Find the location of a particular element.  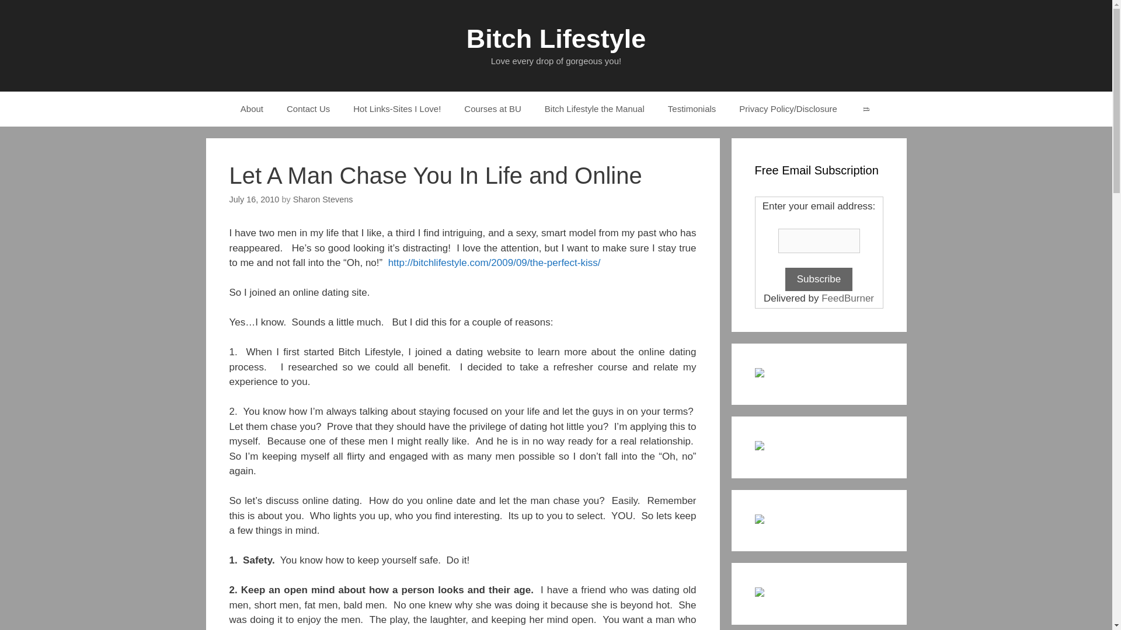

About is located at coordinates (251, 108).